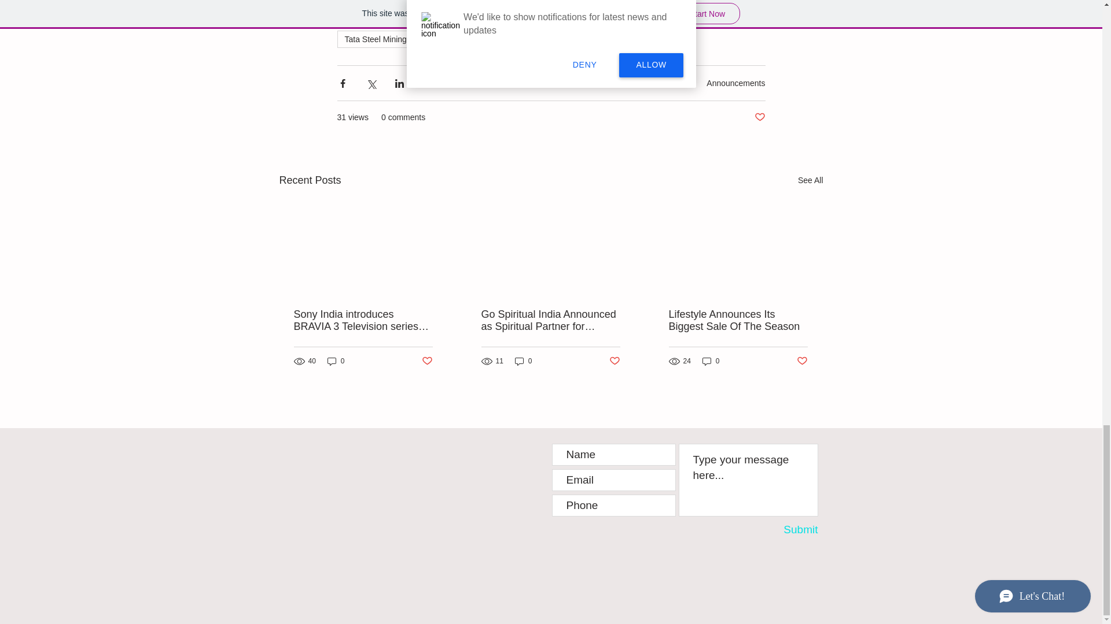  Describe the element at coordinates (785, 529) in the screenshot. I see `Submit` at that location.